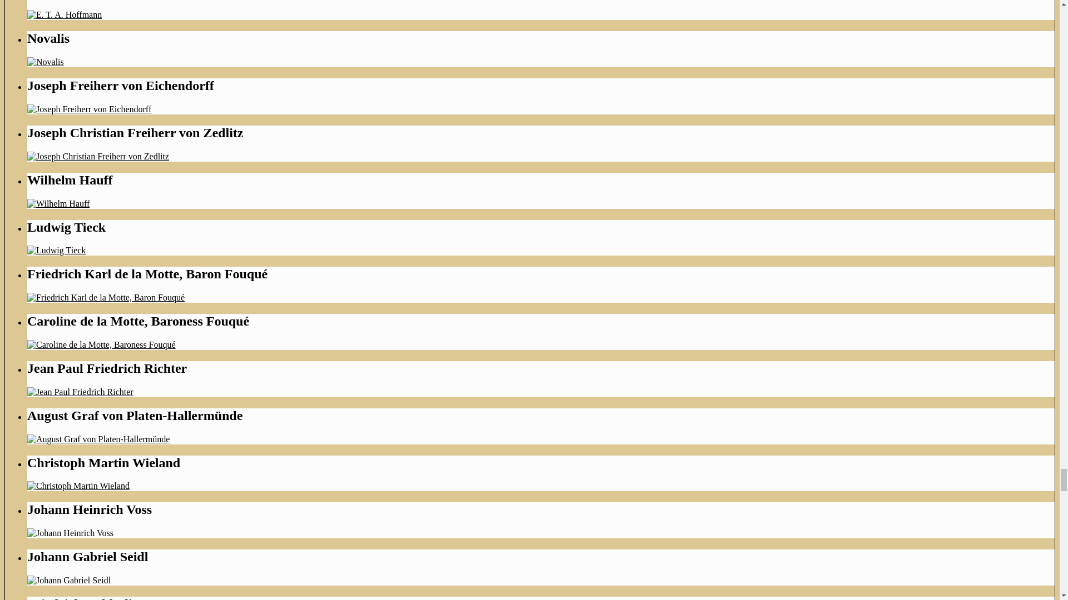 The height and width of the screenshot is (600, 1068). Describe the element at coordinates (98, 157) in the screenshot. I see `Joseph Christian Freiherr von Zedlitz` at that location.